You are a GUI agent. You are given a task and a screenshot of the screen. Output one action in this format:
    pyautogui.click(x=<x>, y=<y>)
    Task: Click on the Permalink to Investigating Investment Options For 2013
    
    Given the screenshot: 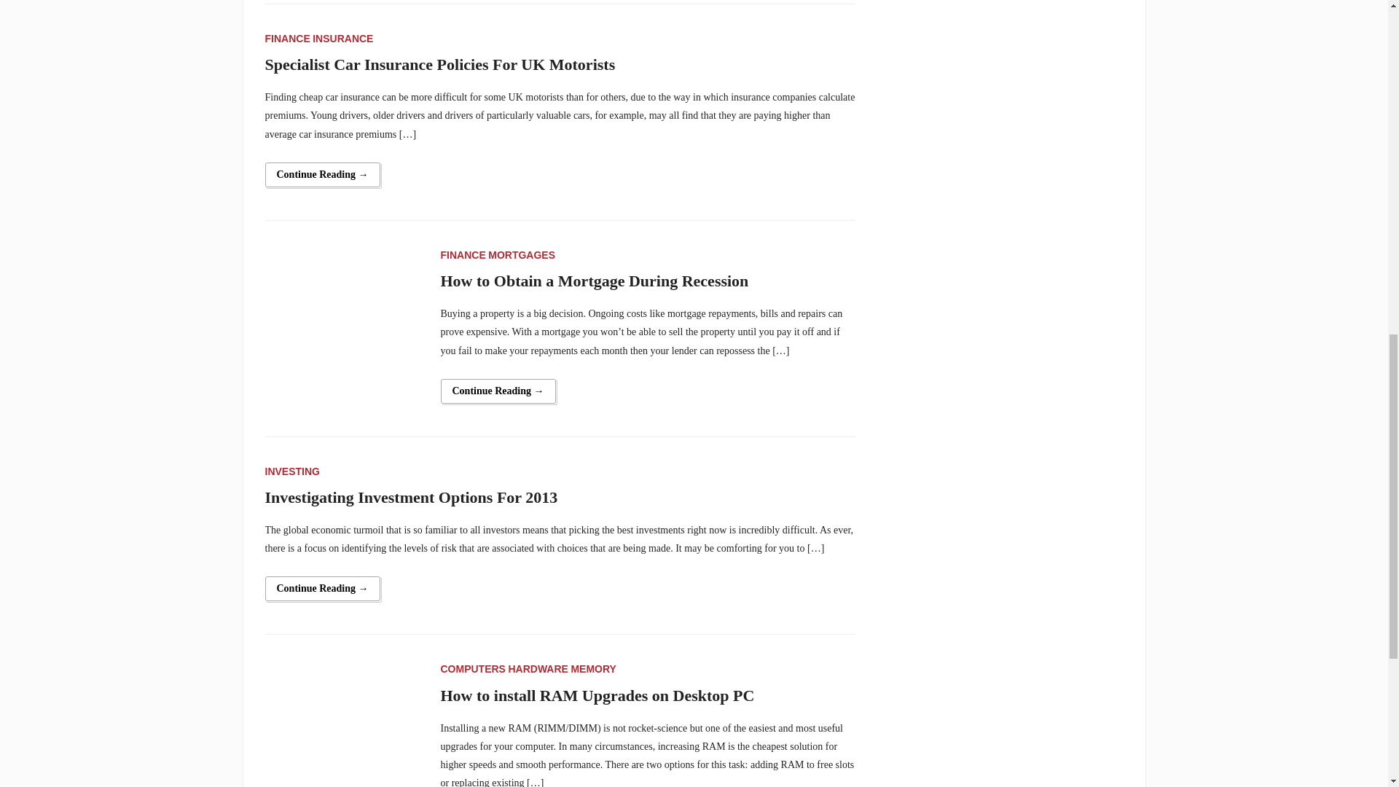 What is the action you would take?
    pyautogui.click(x=323, y=589)
    